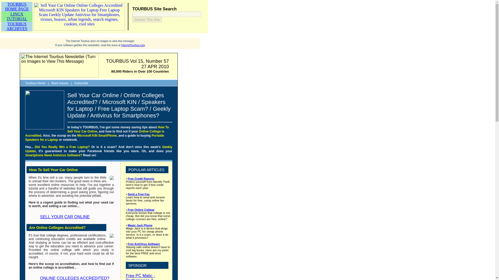 The width and height of the screenshot is (499, 280). Describe the element at coordinates (141, 178) in the screenshot. I see `Back Issues` at that location.